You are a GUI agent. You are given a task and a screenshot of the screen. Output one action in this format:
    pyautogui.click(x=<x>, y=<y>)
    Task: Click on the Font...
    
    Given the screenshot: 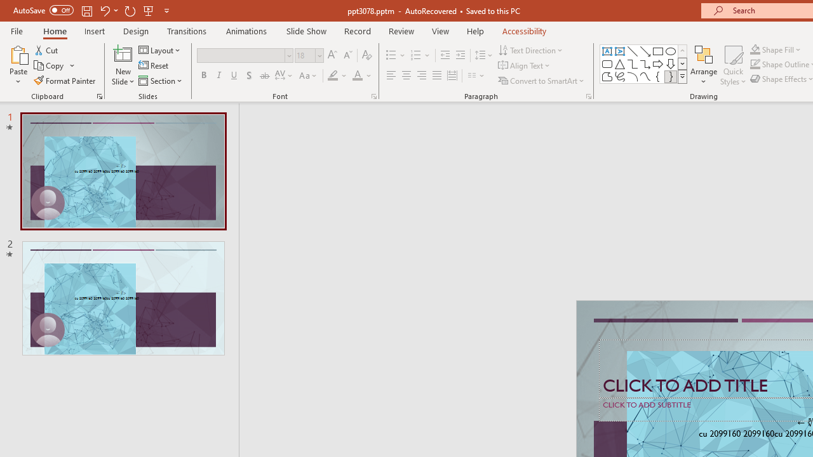 What is the action you would take?
    pyautogui.click(x=373, y=96)
    